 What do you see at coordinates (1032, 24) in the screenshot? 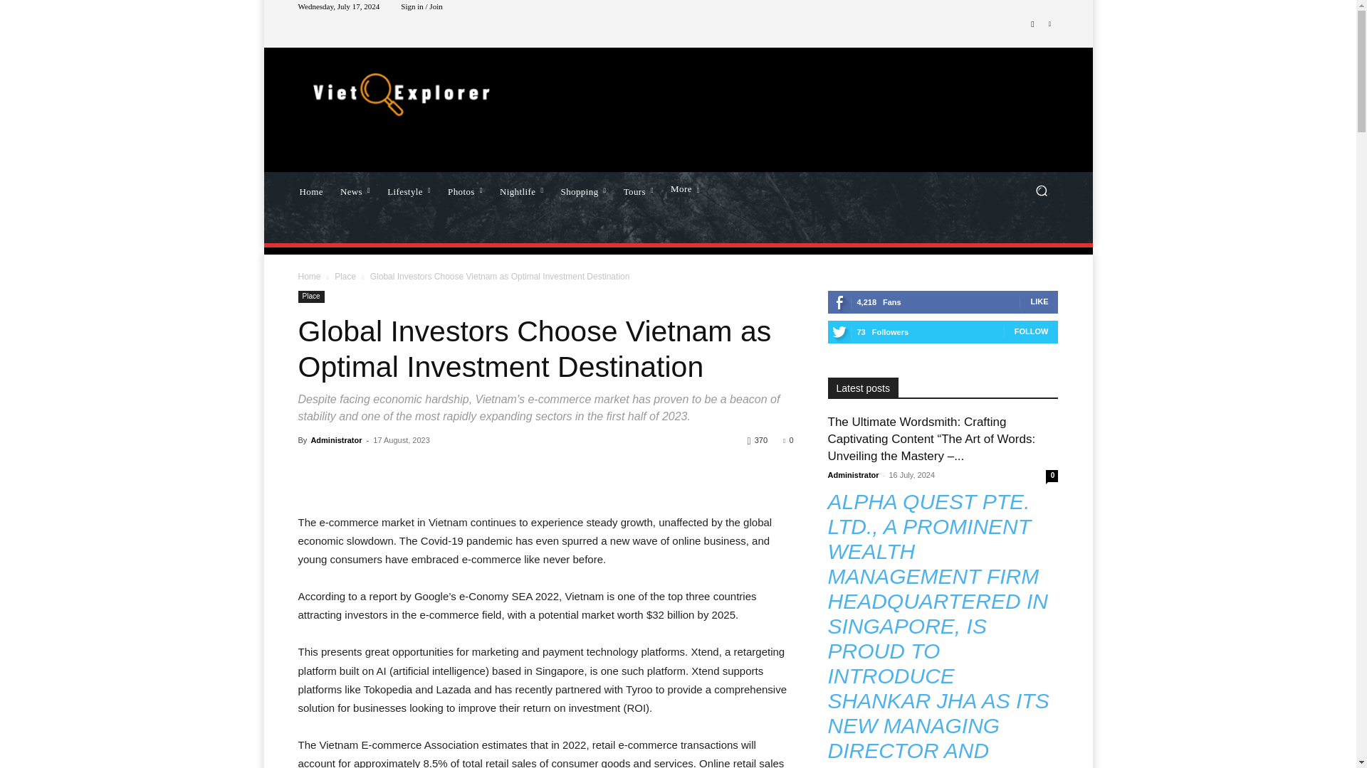
I see `Facebook` at bounding box center [1032, 24].